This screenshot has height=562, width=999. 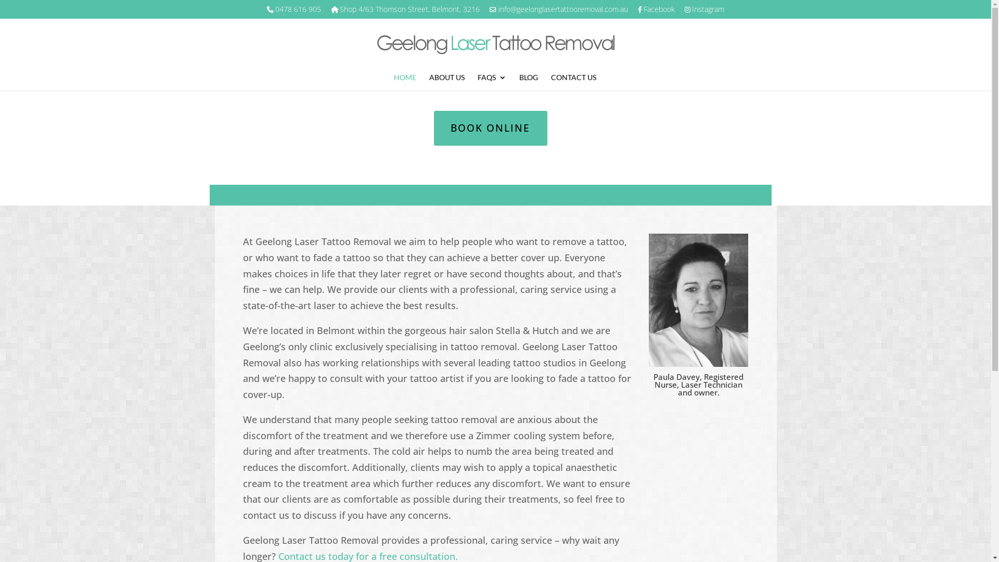 What do you see at coordinates (492, 82) in the screenshot?
I see `FAQS` at bounding box center [492, 82].